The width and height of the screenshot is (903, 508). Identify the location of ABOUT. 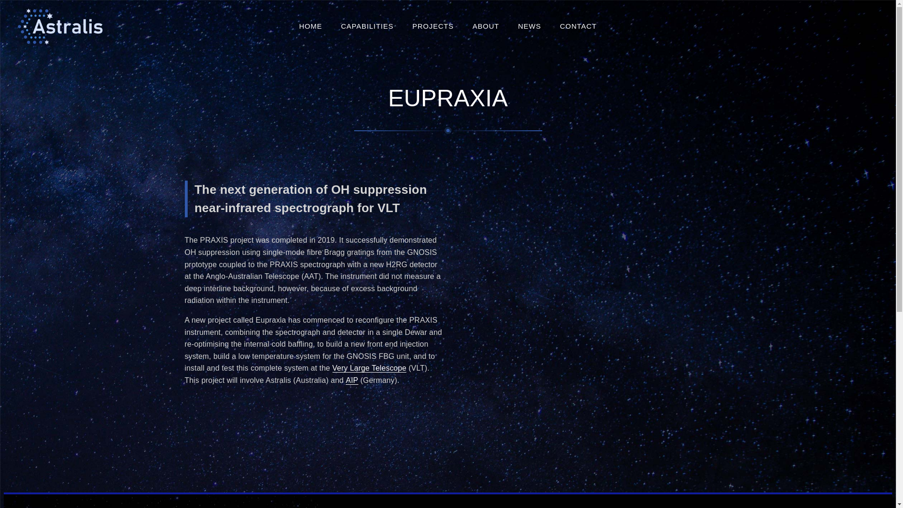
(486, 26).